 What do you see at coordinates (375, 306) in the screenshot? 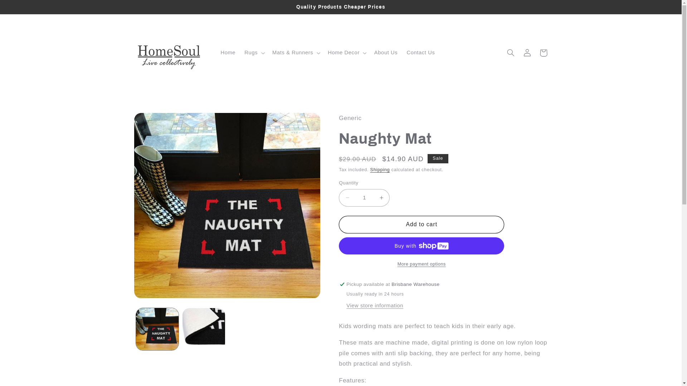
I see `View store information` at bounding box center [375, 306].